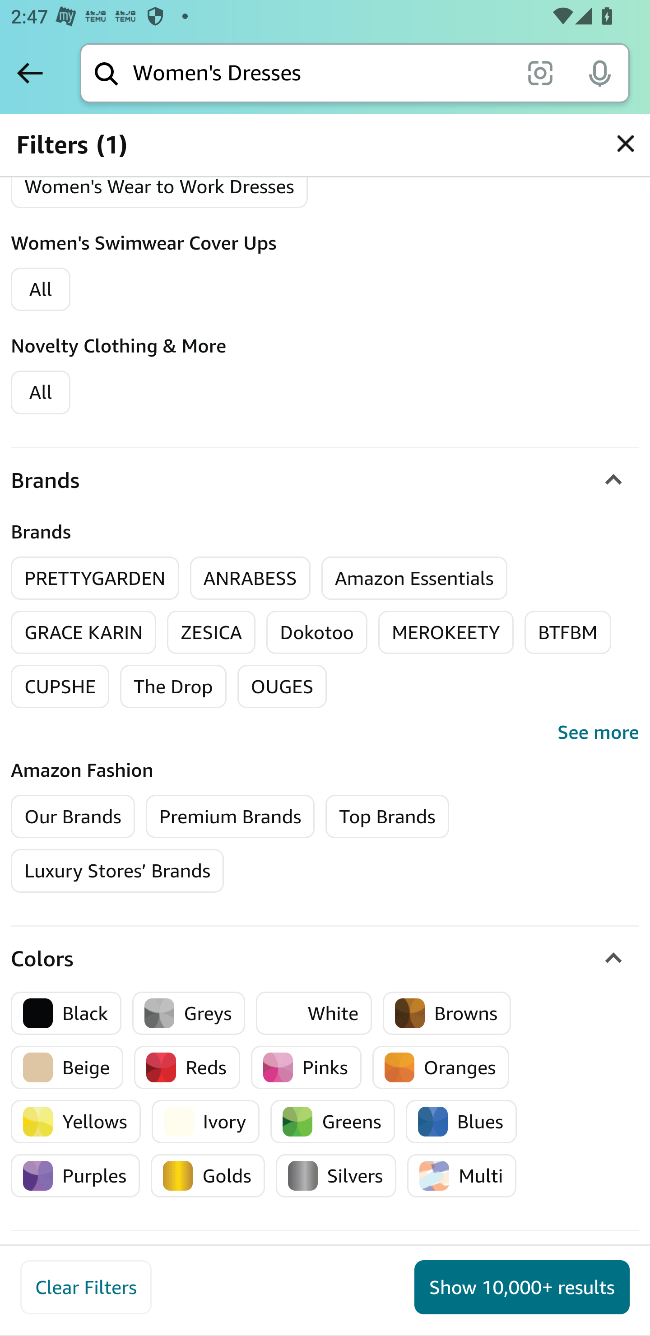  What do you see at coordinates (568, 632) in the screenshot?
I see `BTFBM` at bounding box center [568, 632].